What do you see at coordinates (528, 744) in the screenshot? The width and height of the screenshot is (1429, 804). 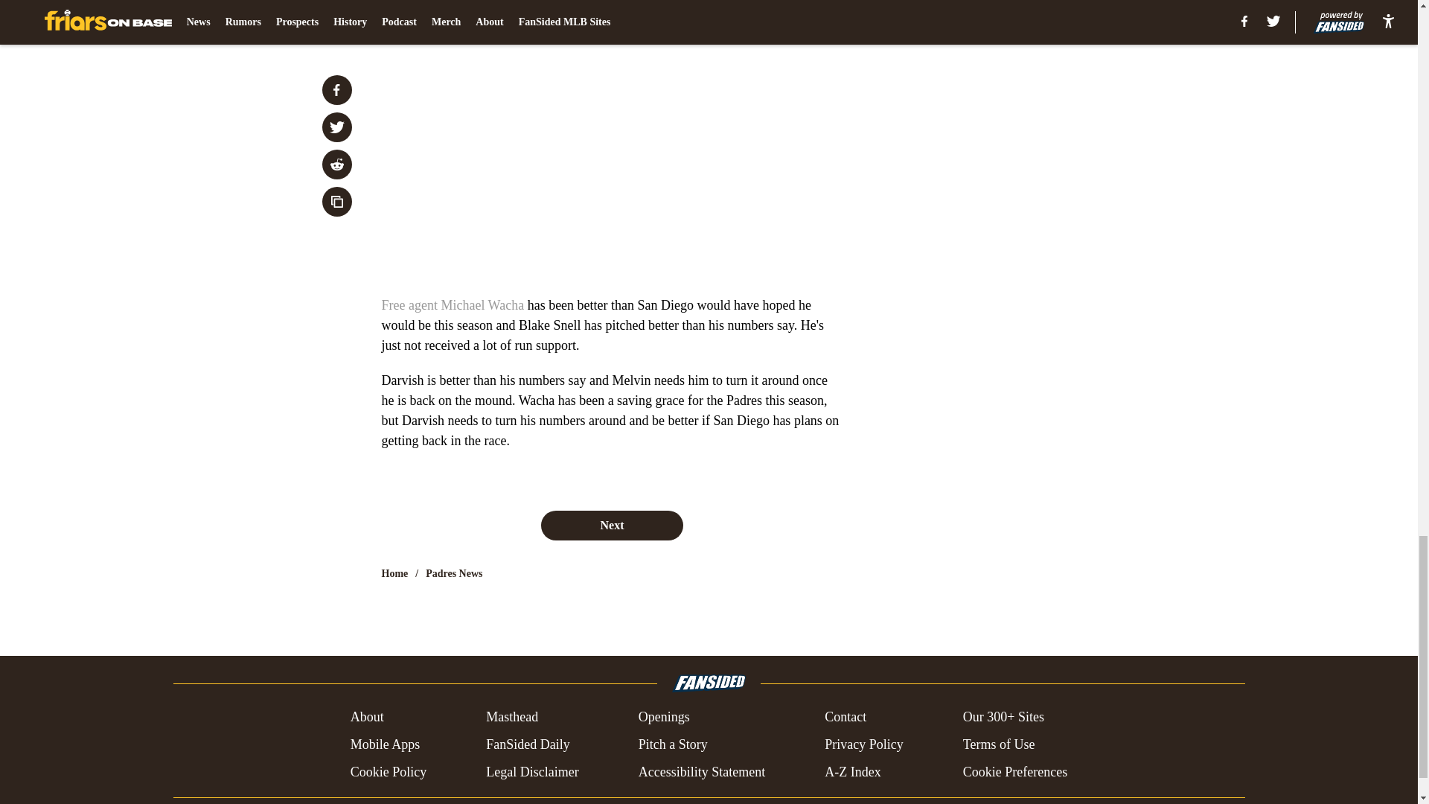 I see `FanSided Daily` at bounding box center [528, 744].